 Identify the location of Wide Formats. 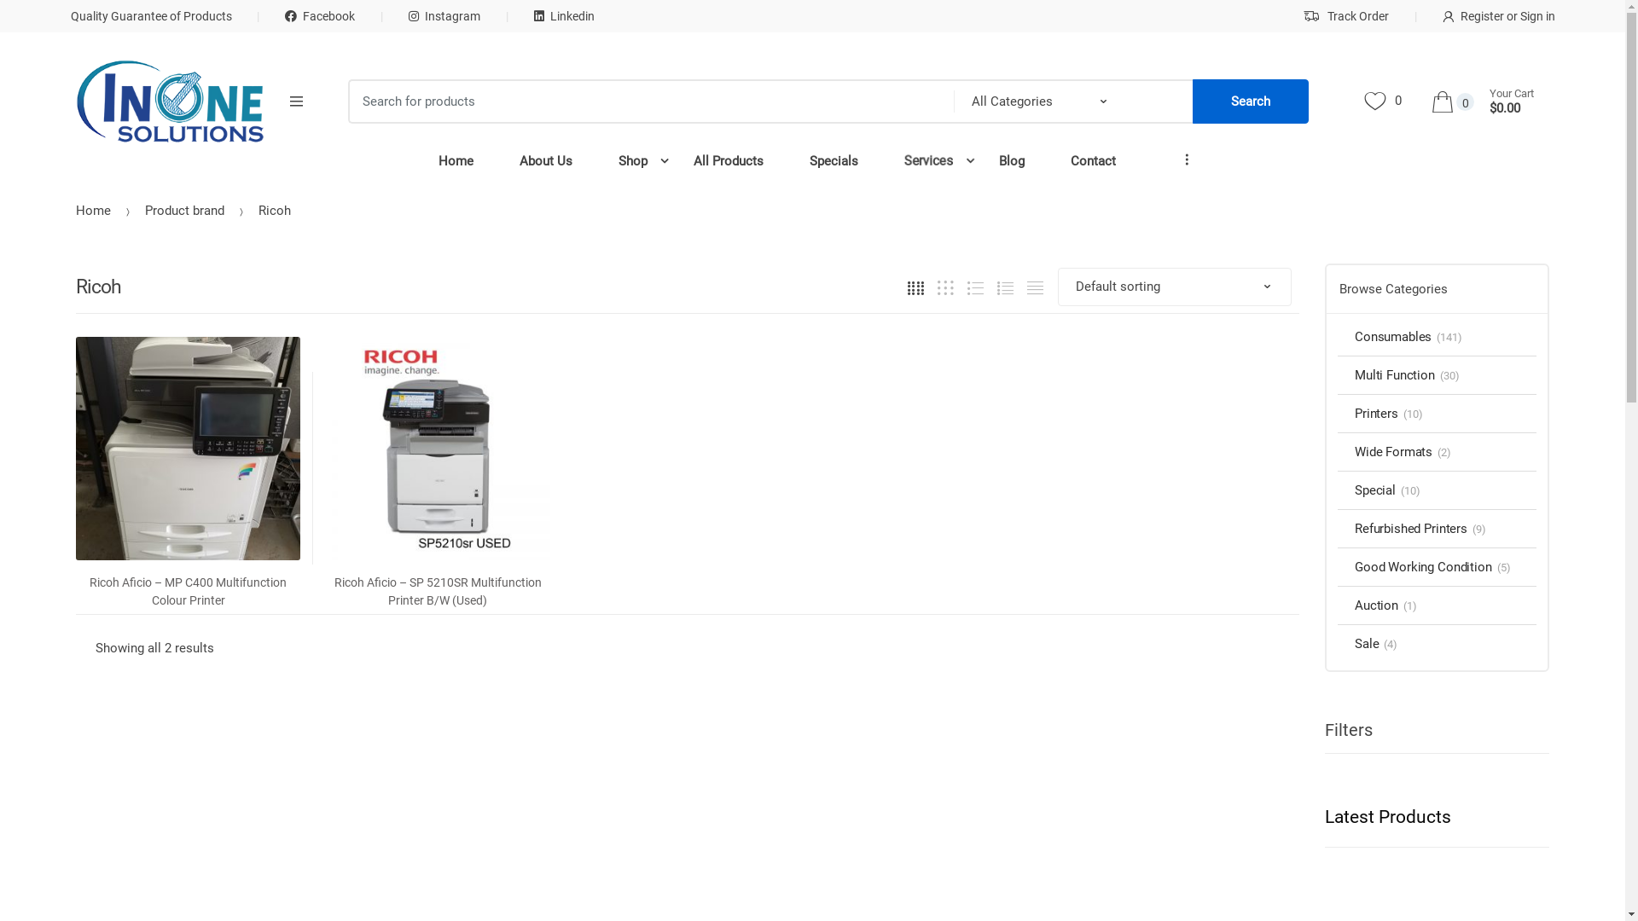
(1385, 452).